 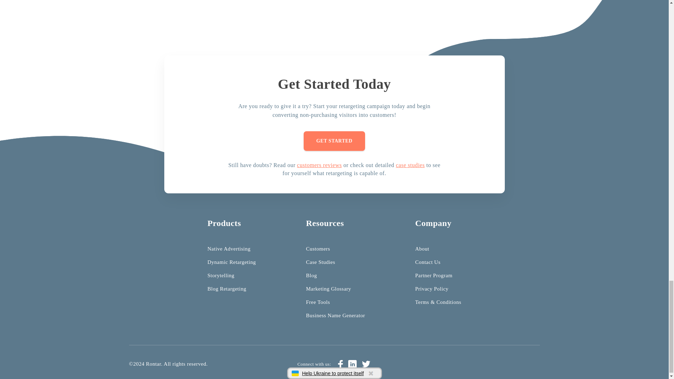 What do you see at coordinates (428, 262) in the screenshot?
I see `Contact Us` at bounding box center [428, 262].